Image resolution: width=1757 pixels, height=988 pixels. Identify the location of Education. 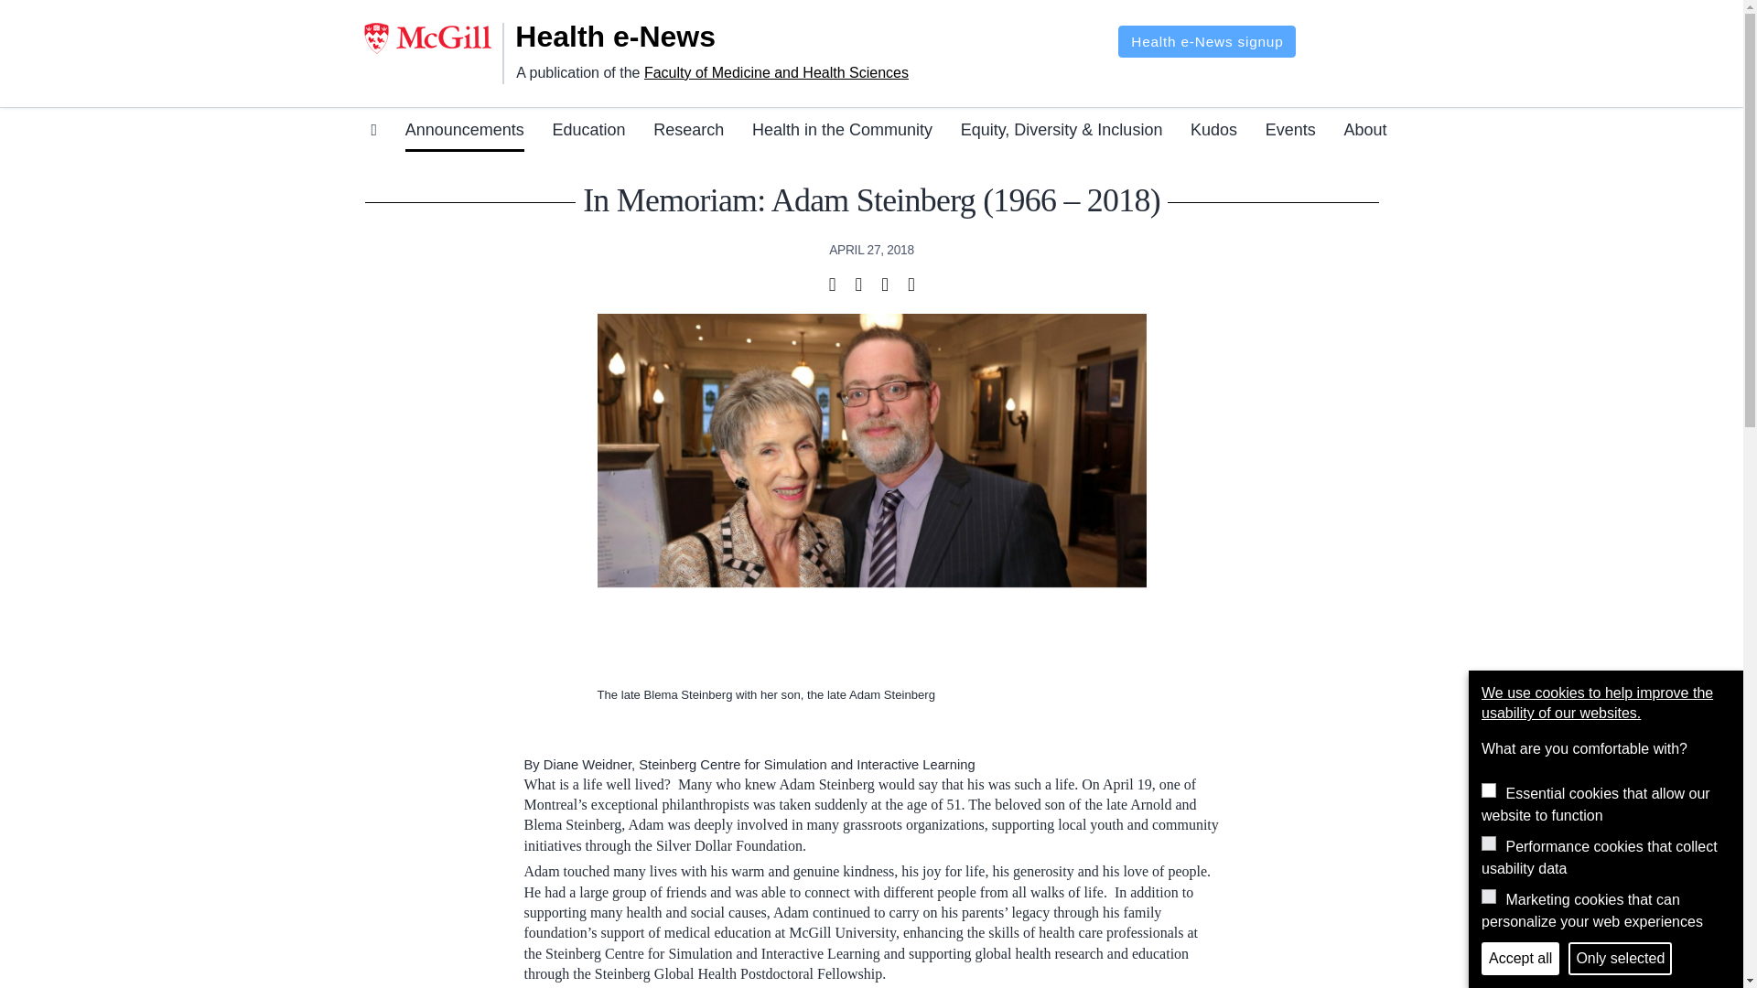
(587, 133).